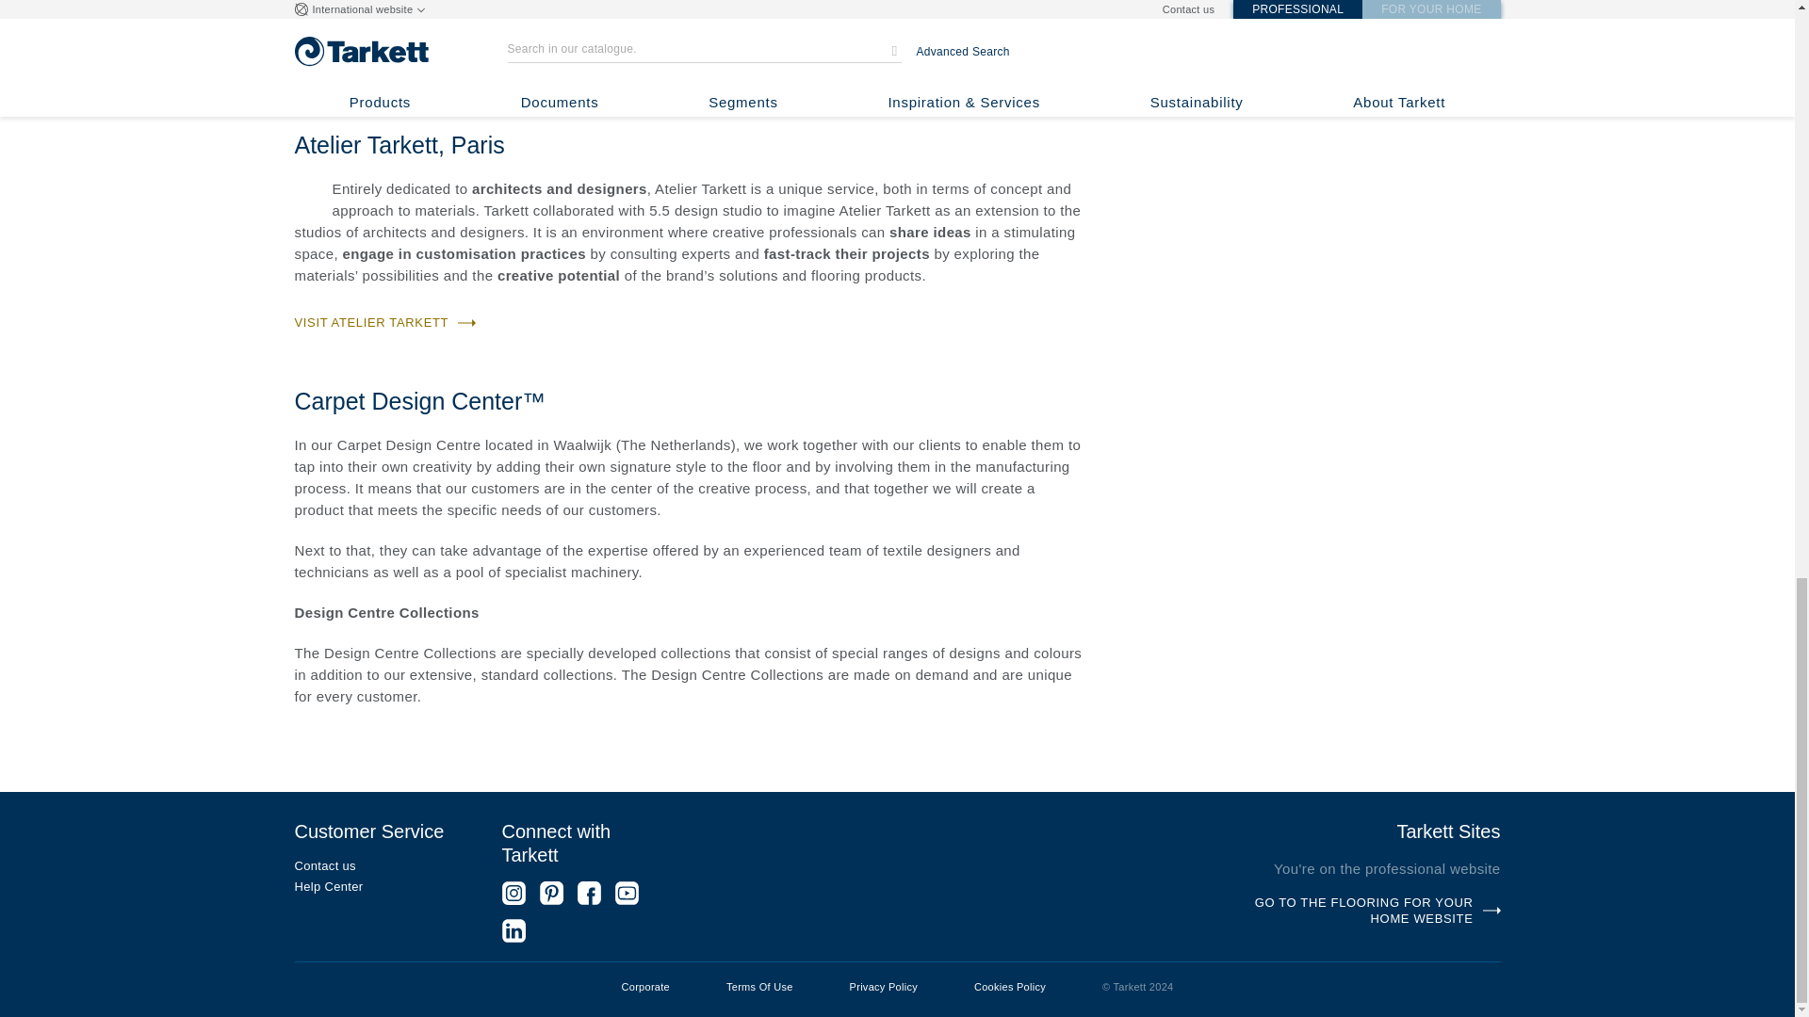  I want to click on SEE MORE, so click(341, 66).